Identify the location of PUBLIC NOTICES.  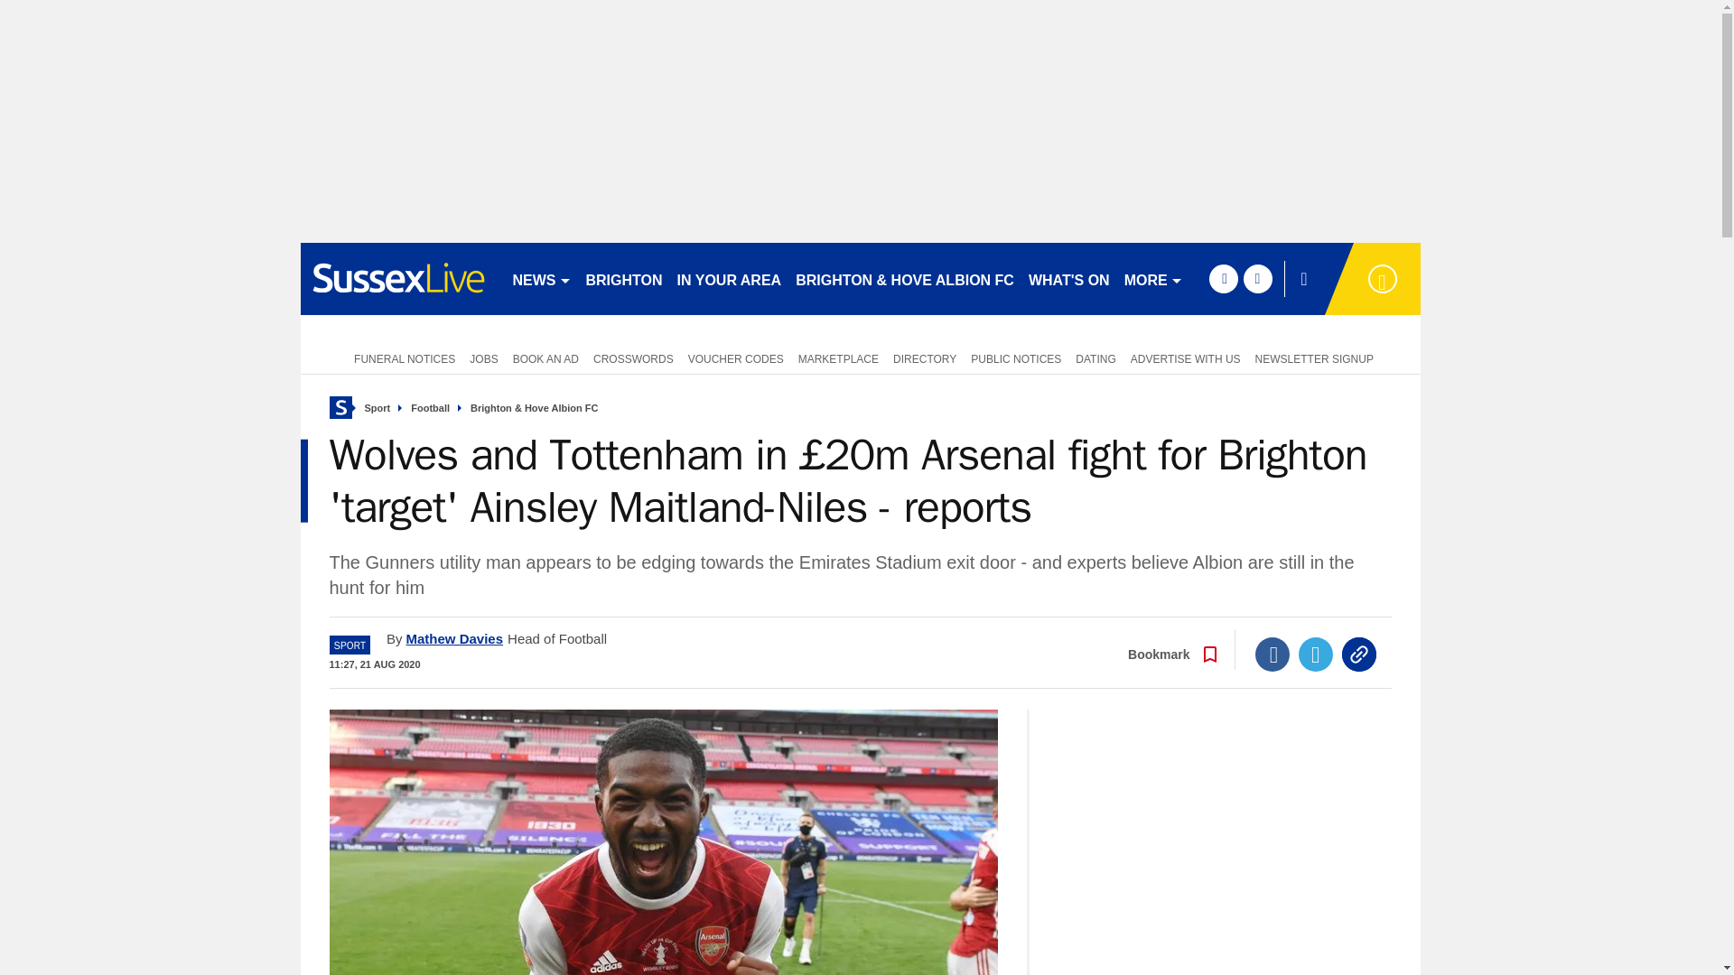
(1015, 357).